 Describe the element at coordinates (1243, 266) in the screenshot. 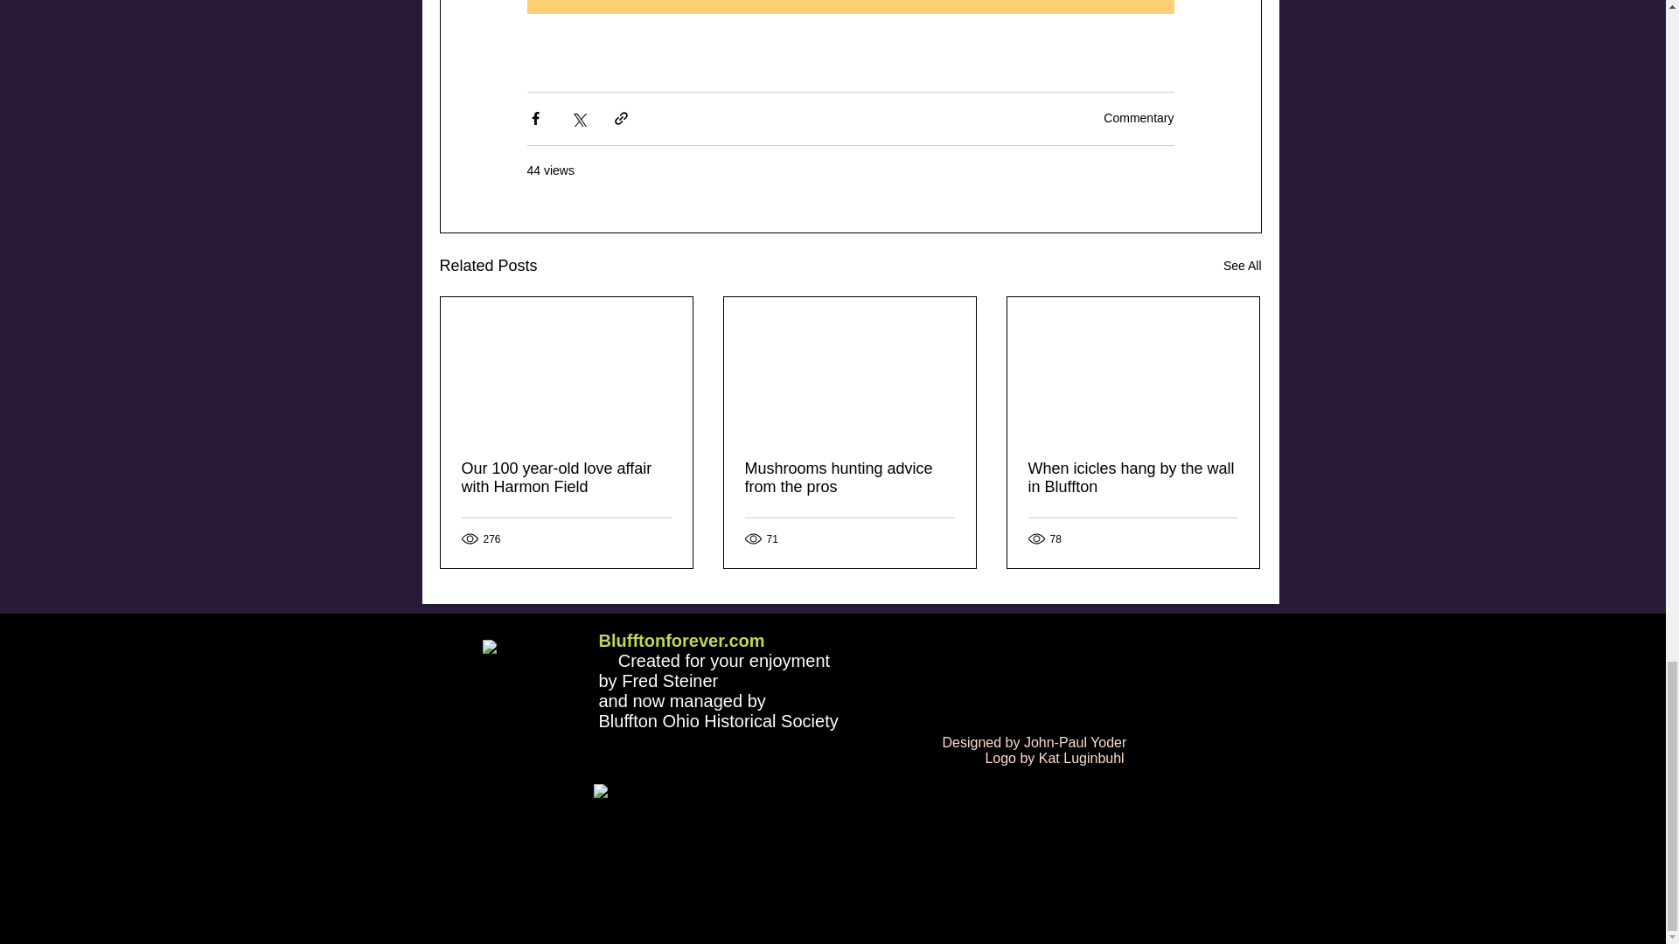

I see `See All` at that location.